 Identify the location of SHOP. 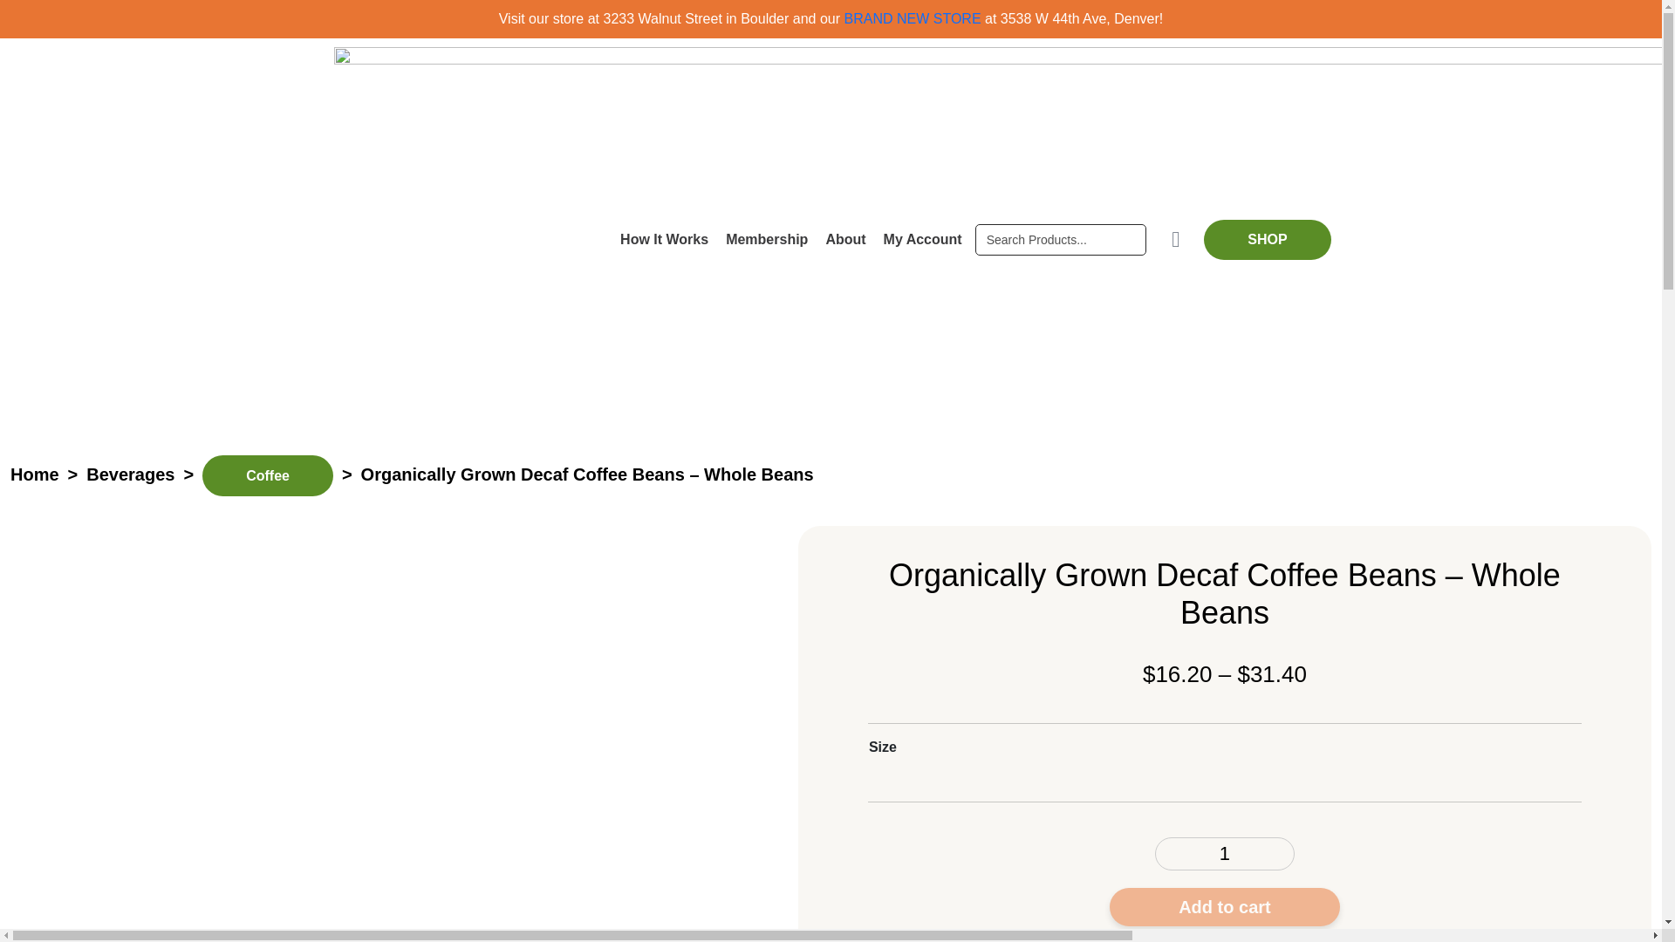
(1267, 239).